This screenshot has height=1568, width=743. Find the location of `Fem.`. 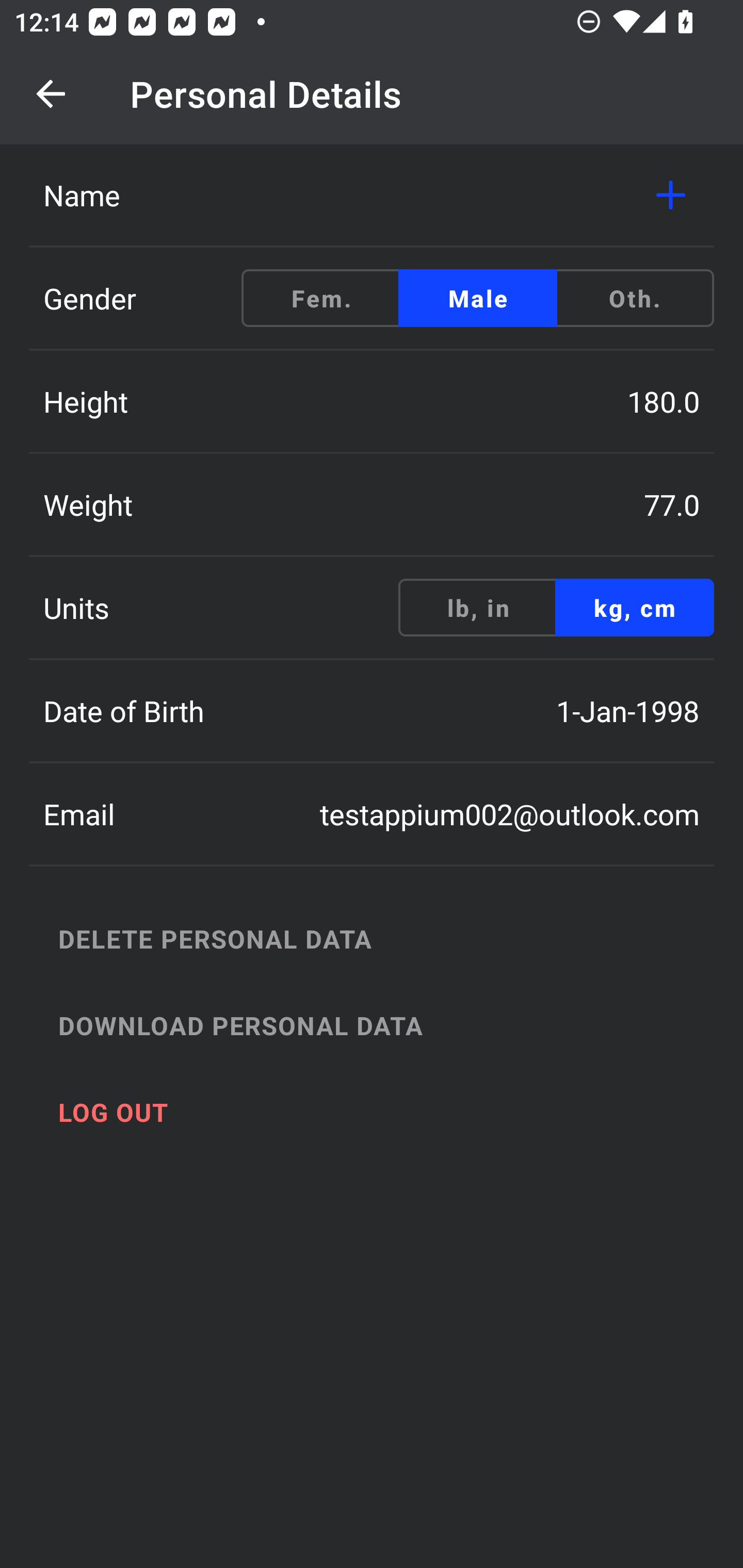

Fem. is located at coordinates (321, 298).